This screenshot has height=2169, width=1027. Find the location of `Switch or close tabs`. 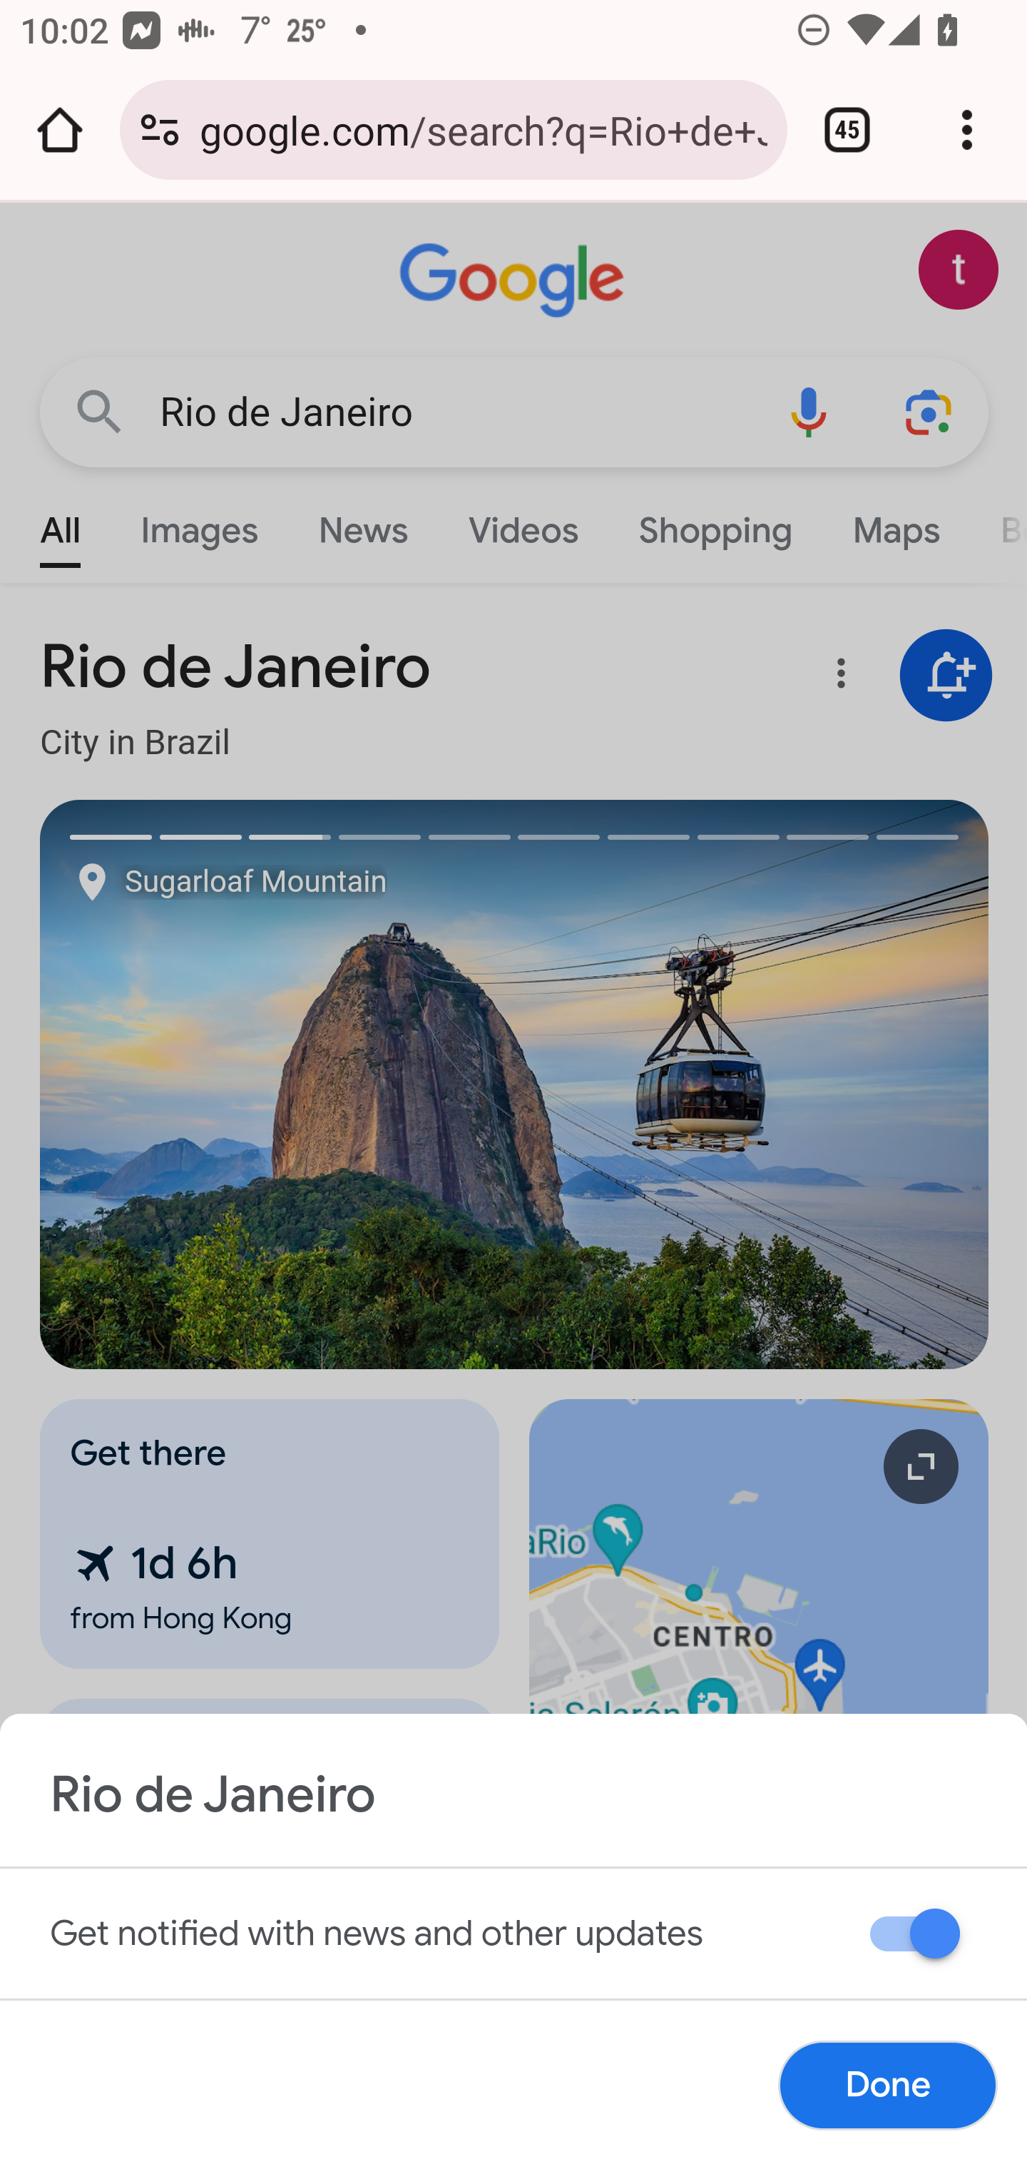

Switch or close tabs is located at coordinates (847, 130).